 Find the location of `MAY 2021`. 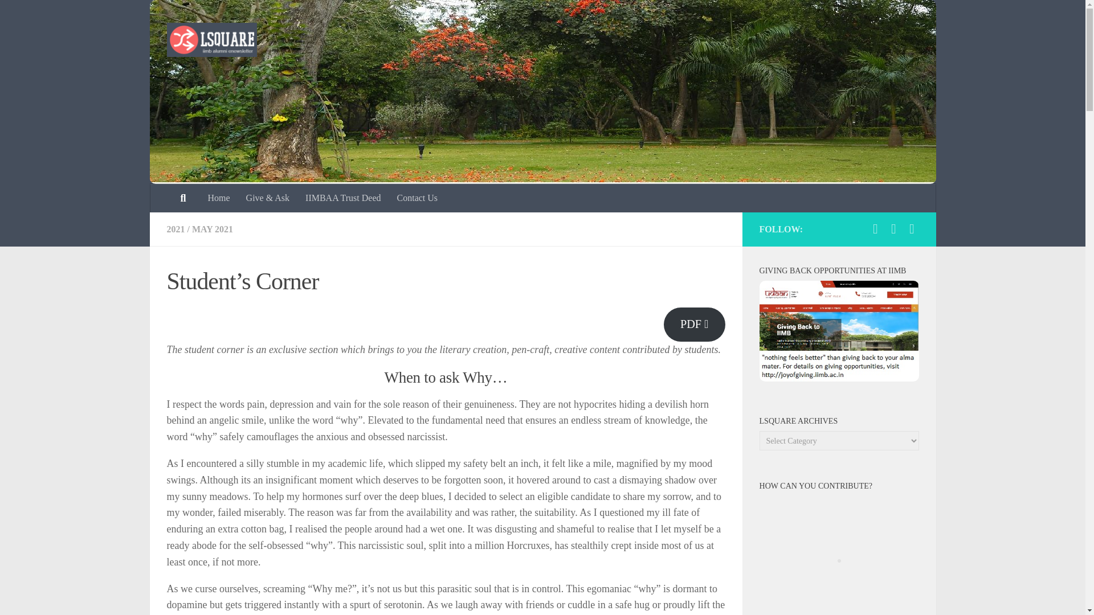

MAY 2021 is located at coordinates (212, 229).